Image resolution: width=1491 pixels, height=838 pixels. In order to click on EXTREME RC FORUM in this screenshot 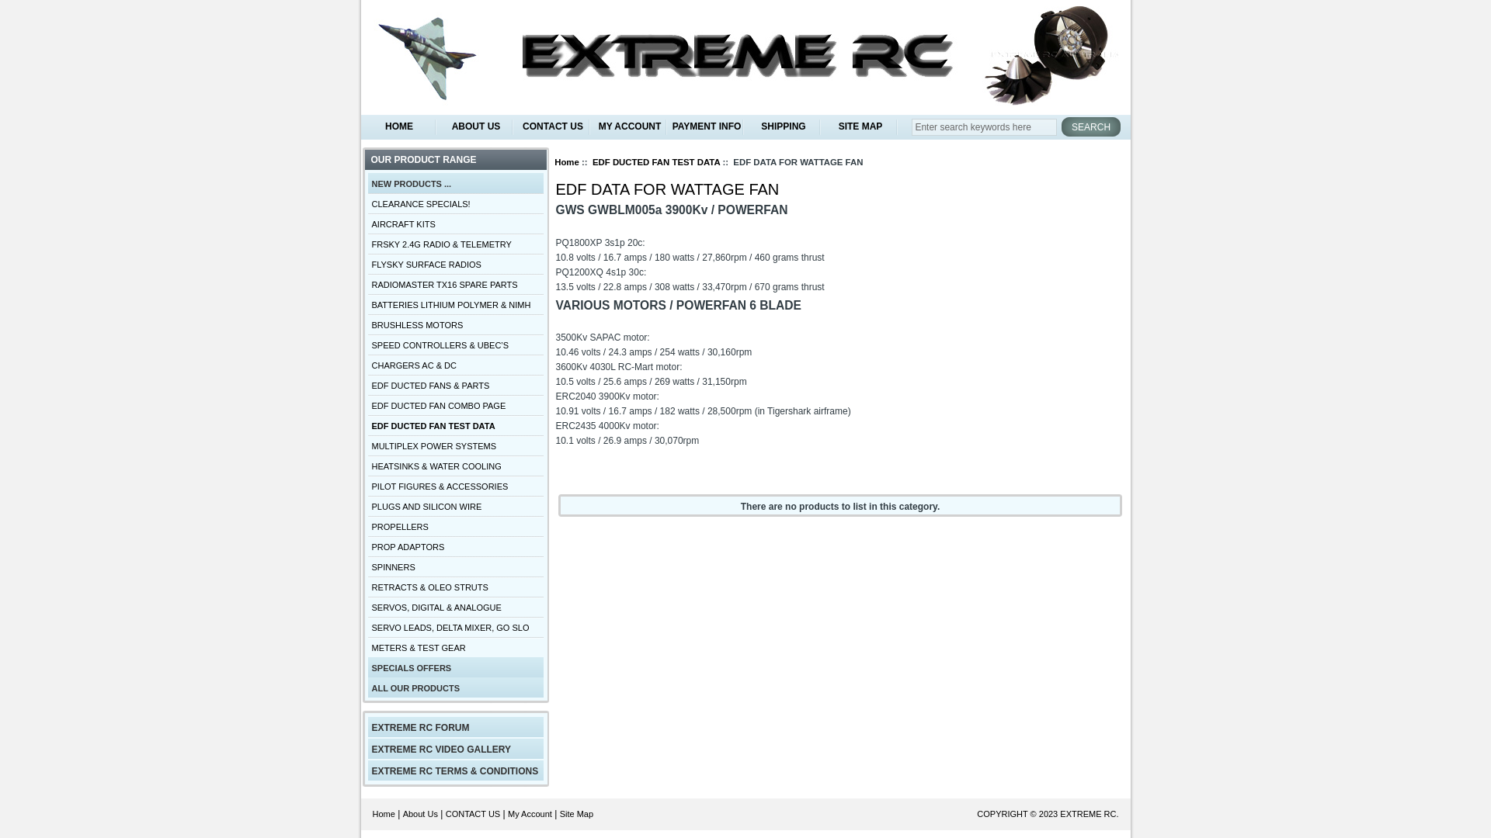, I will do `click(456, 727)`.